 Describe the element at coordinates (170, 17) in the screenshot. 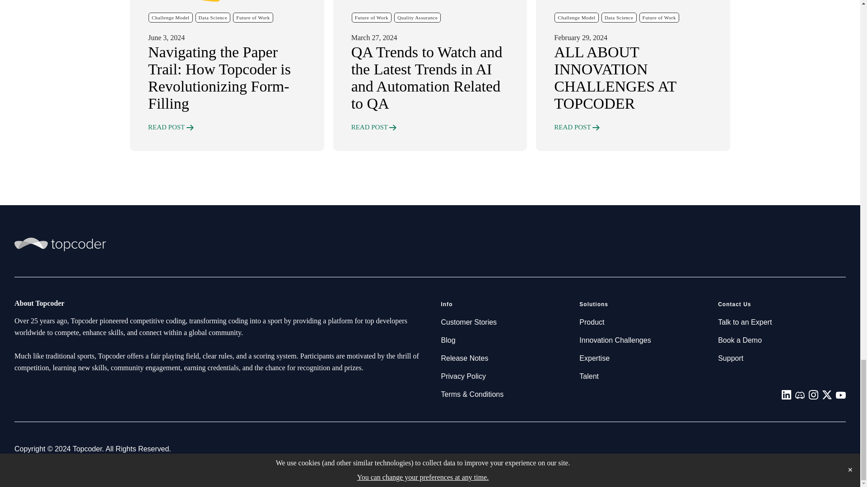

I see `Challenge Model` at that location.